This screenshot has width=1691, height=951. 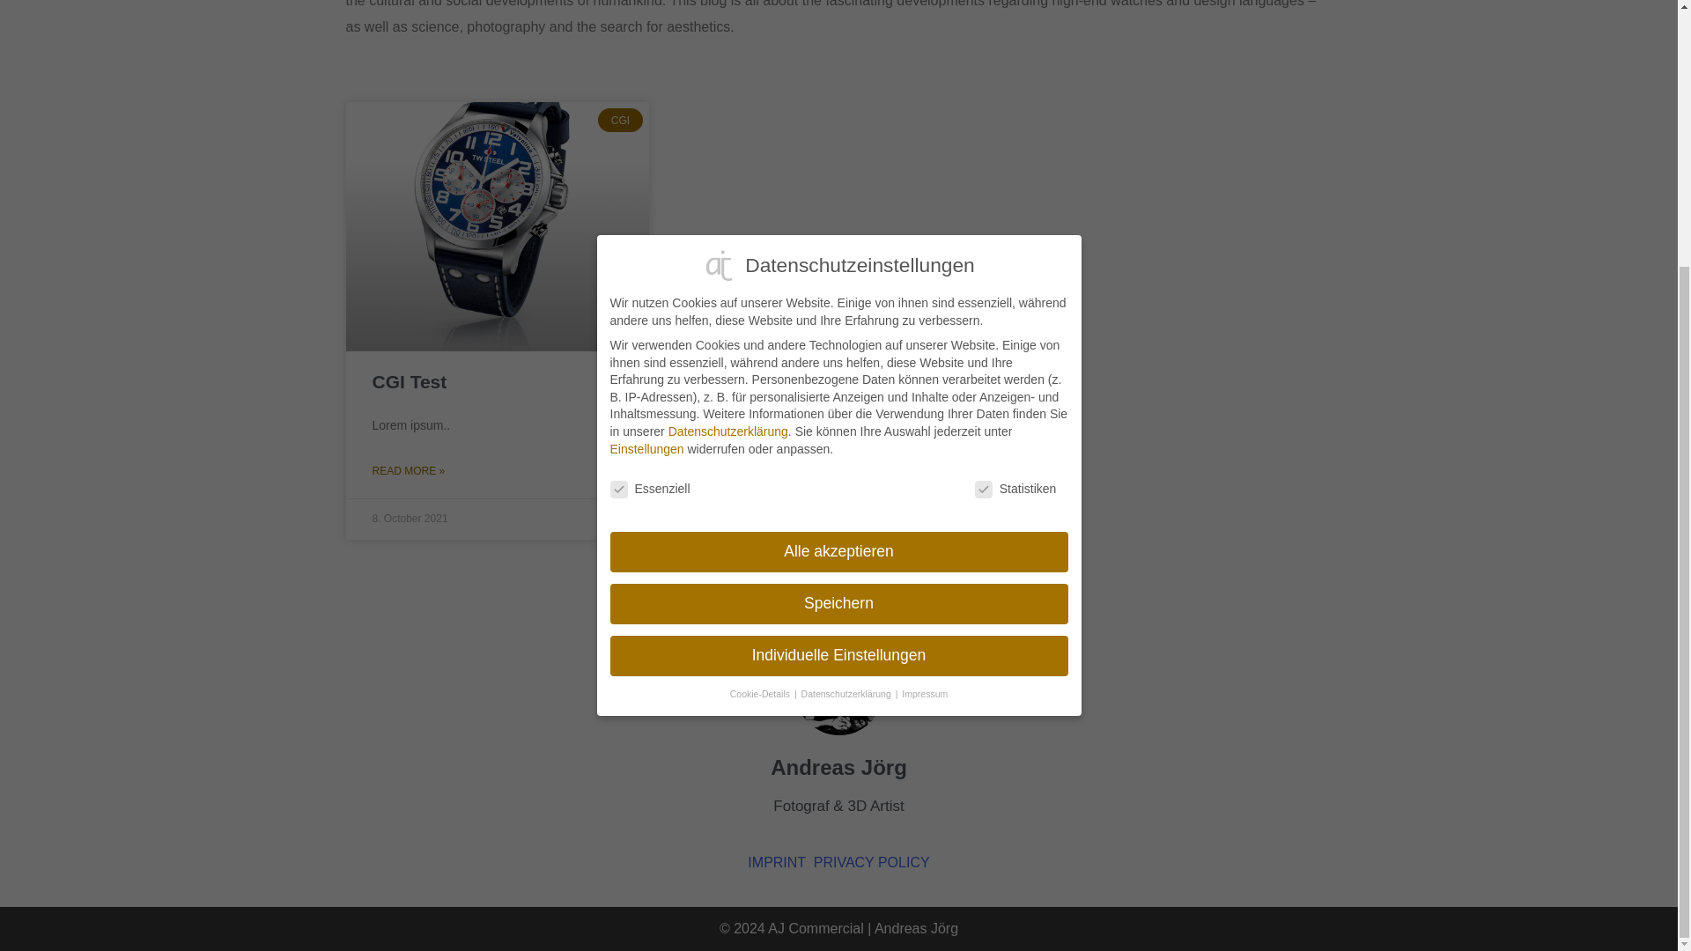 What do you see at coordinates (872, 862) in the screenshot?
I see `PRIVACY POLICY` at bounding box center [872, 862].